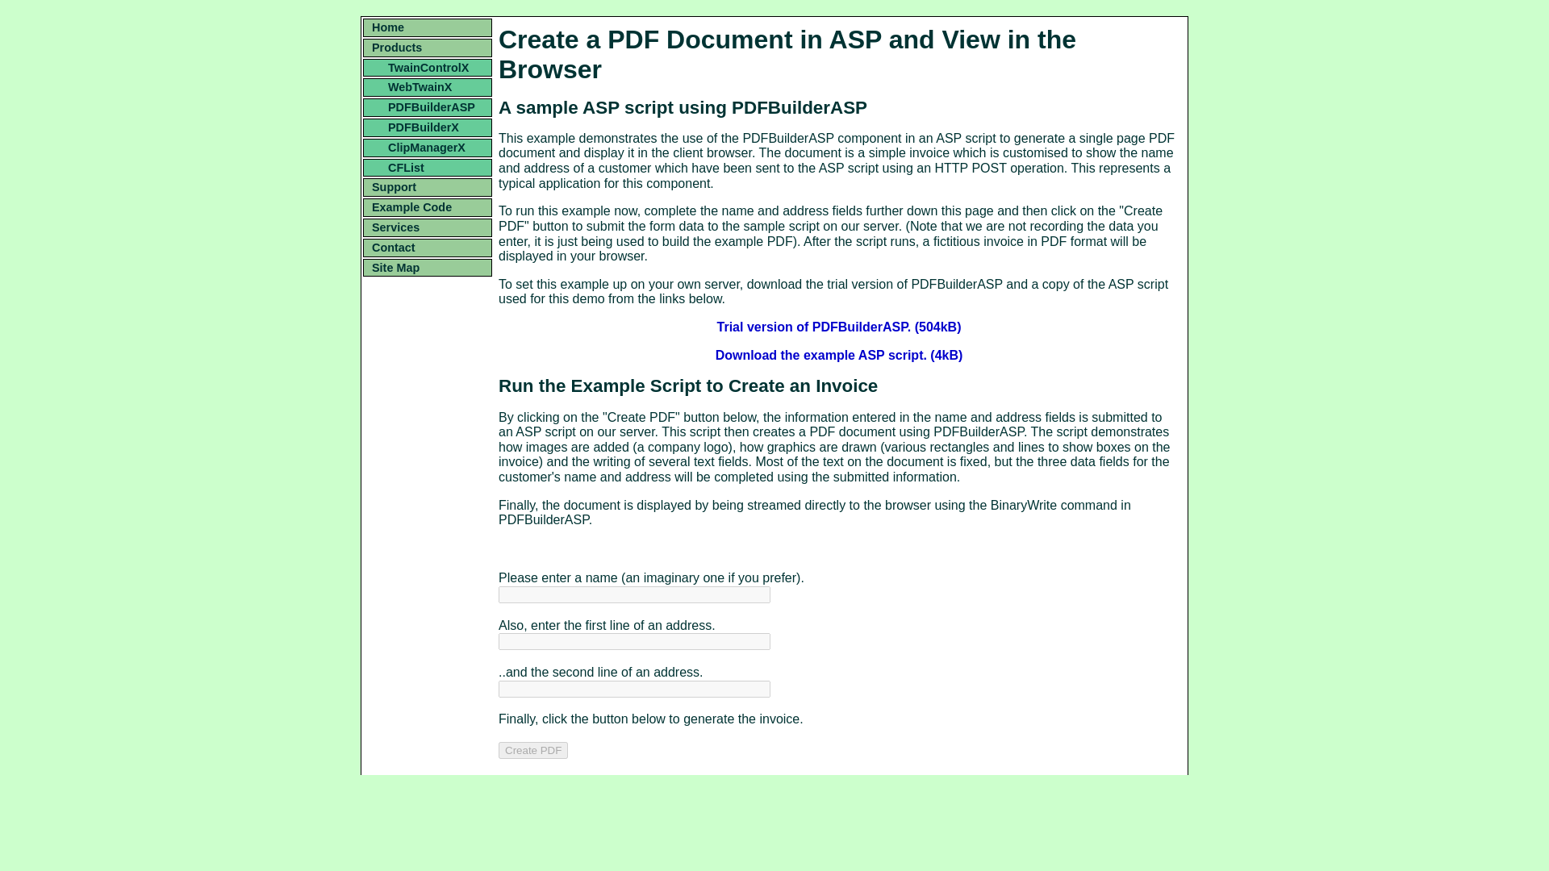 The image size is (1549, 871). Describe the element at coordinates (428, 48) in the screenshot. I see `Products` at that location.